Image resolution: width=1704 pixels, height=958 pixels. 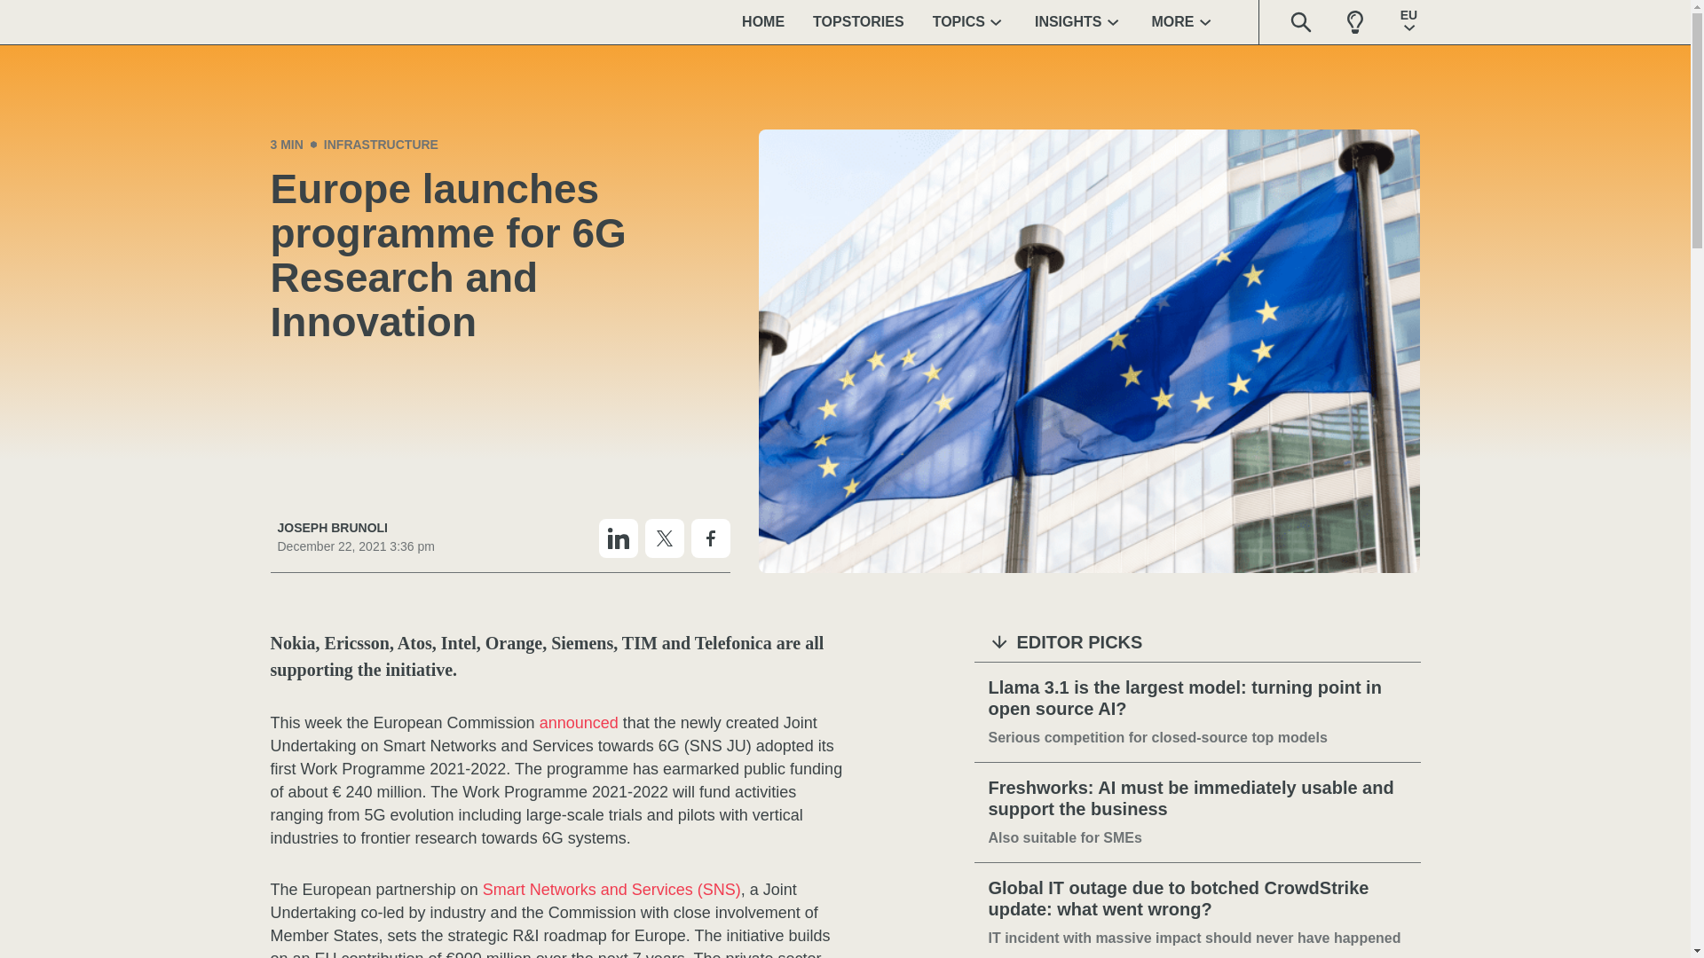 I want to click on HOME, so click(x=763, y=21).